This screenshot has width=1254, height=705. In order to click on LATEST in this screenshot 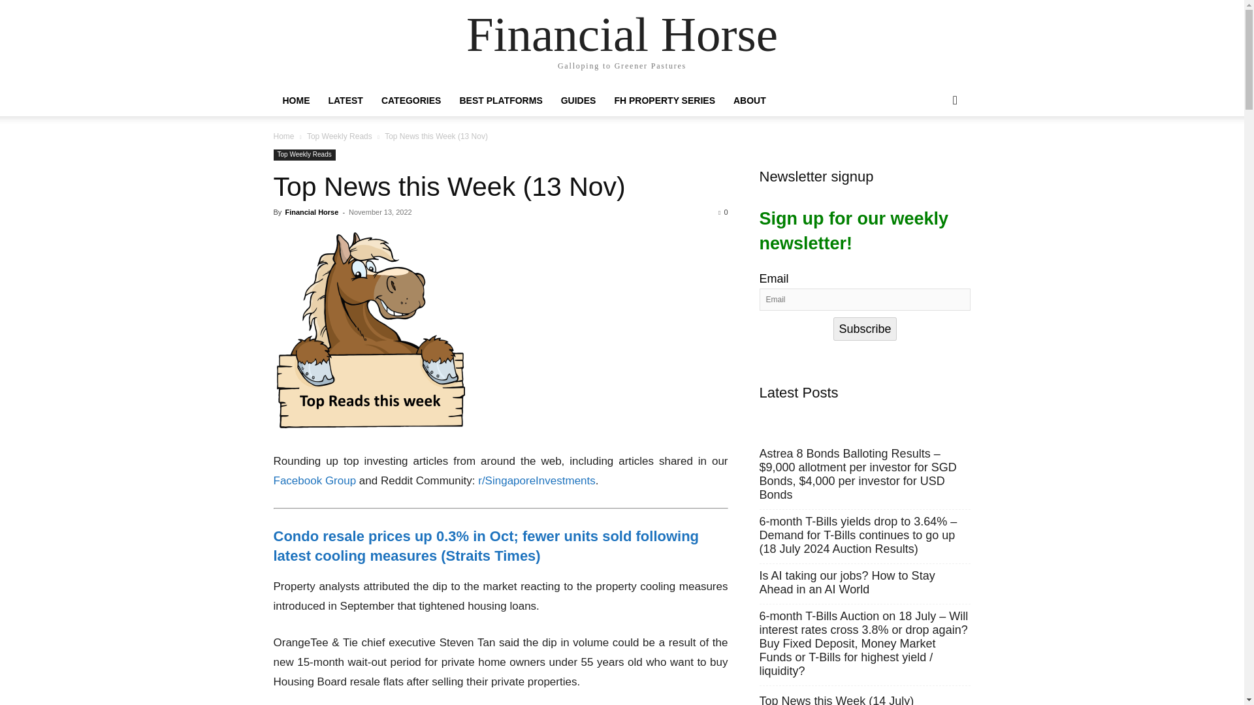, I will do `click(345, 101)`.